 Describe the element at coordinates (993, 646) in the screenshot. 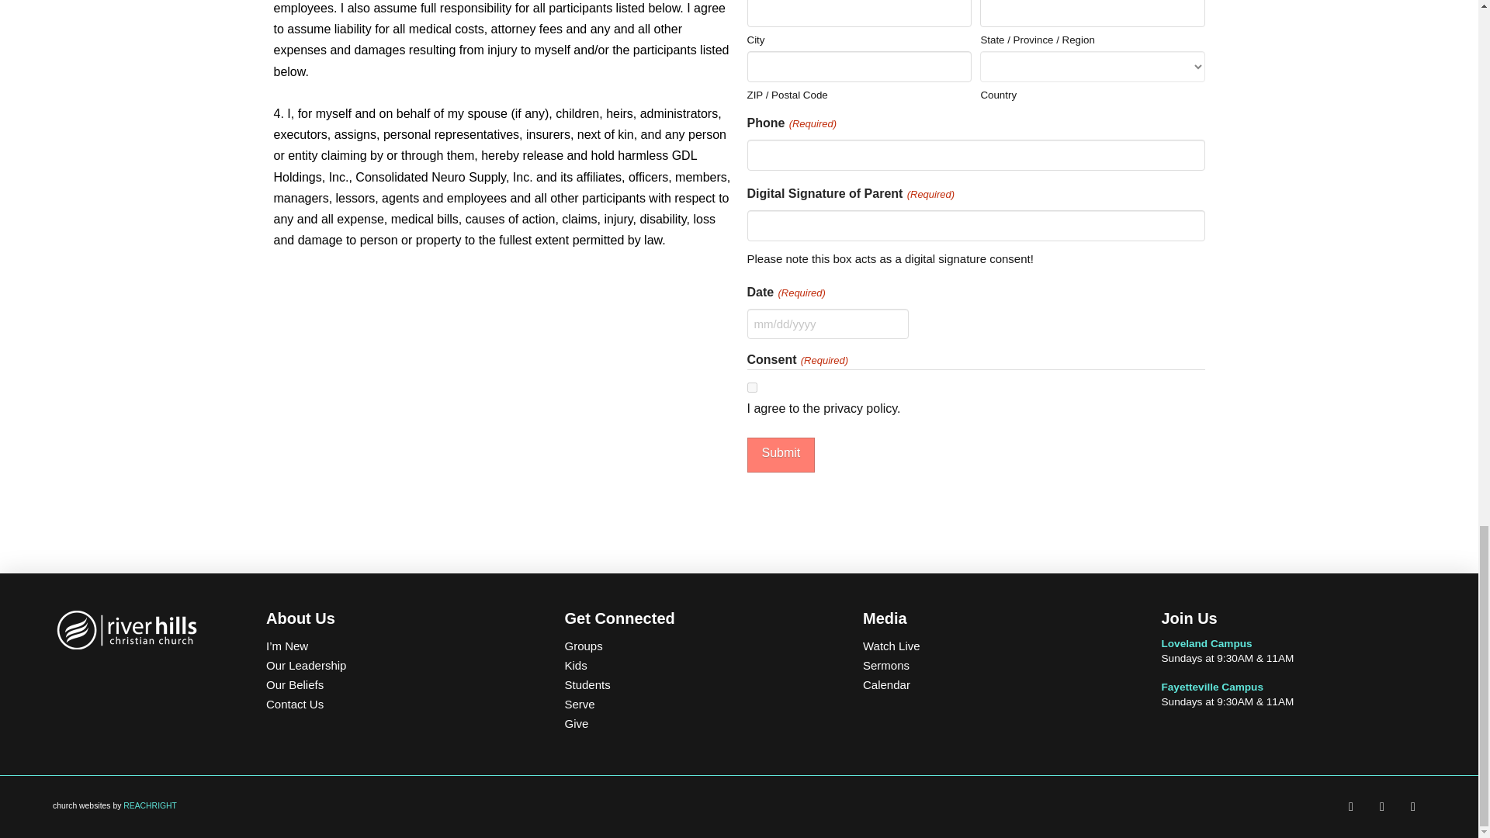

I see `Watch Live` at that location.